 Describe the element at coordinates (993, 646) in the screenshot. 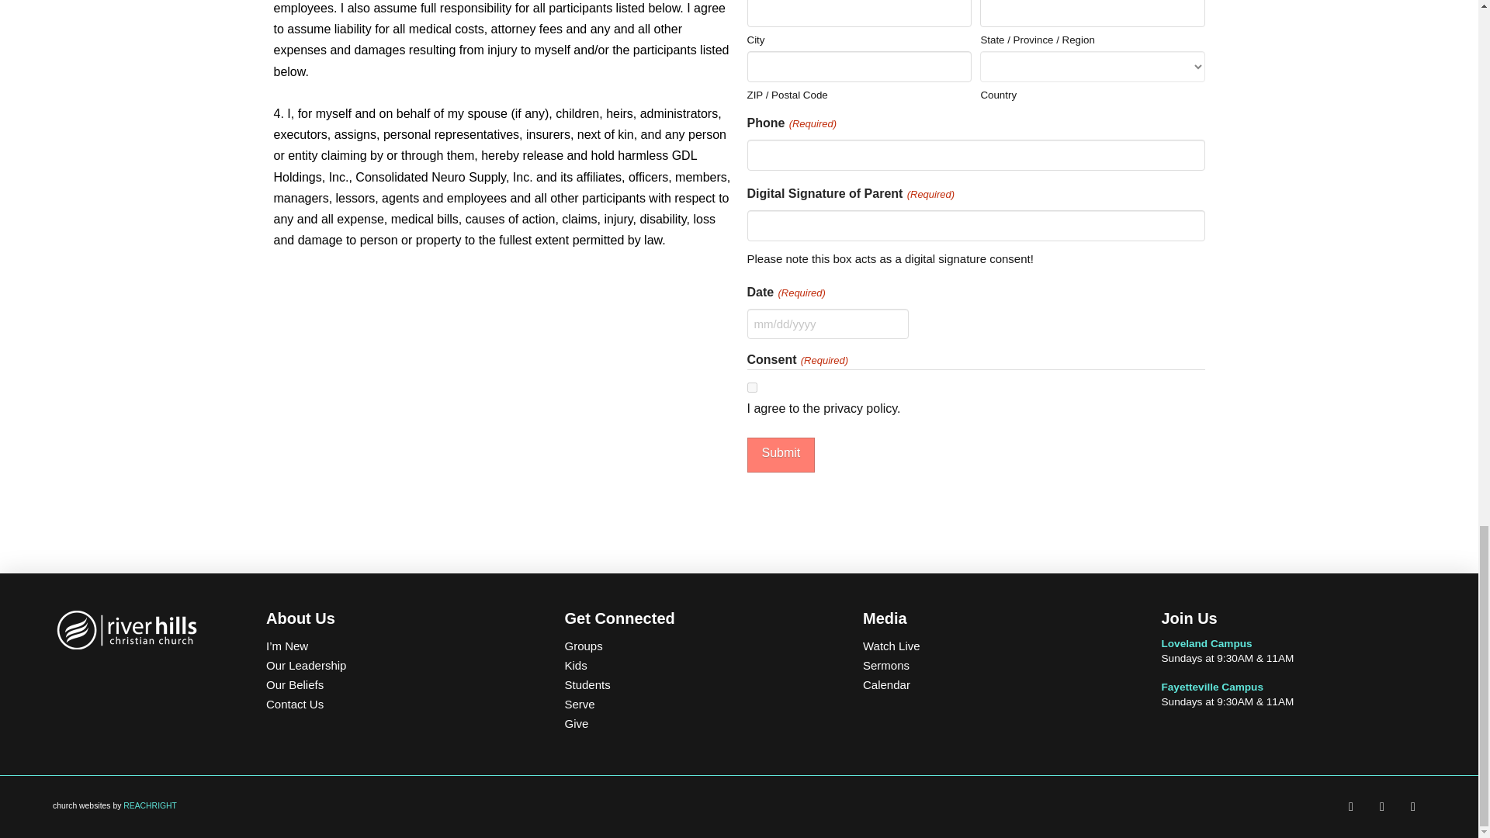

I see `Watch Live` at that location.